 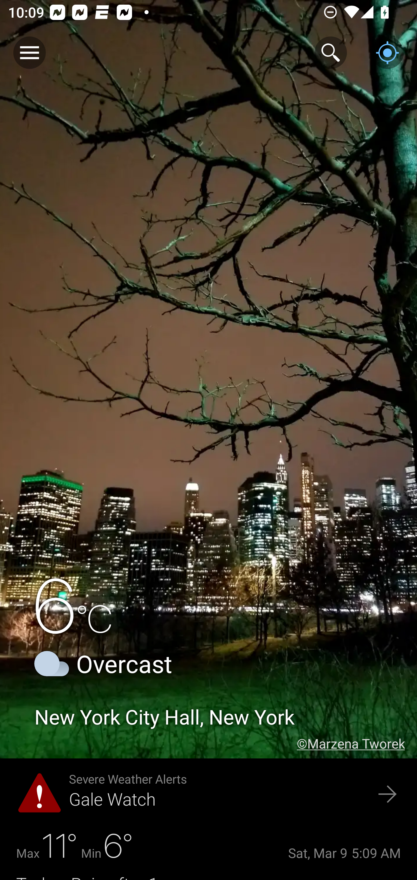 What do you see at coordinates (357, 743) in the screenshot?
I see `©Marzena Tworek` at bounding box center [357, 743].